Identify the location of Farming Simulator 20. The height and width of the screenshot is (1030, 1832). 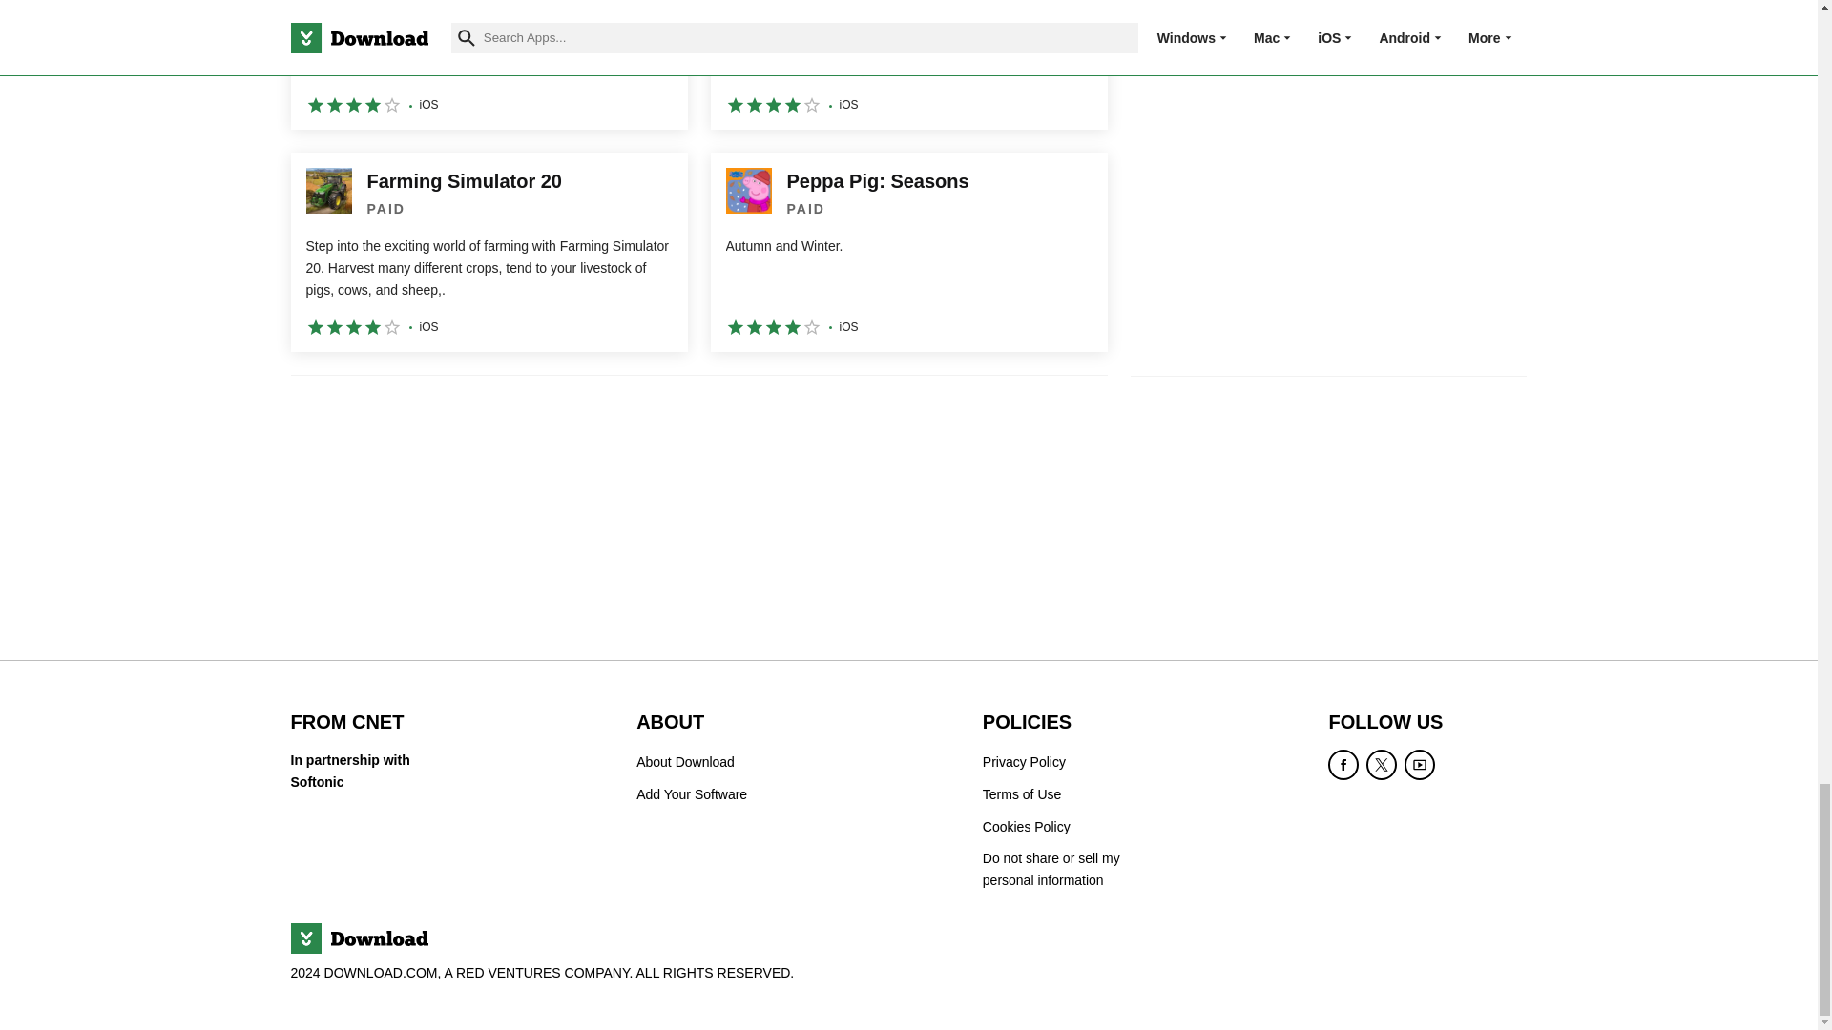
(489, 252).